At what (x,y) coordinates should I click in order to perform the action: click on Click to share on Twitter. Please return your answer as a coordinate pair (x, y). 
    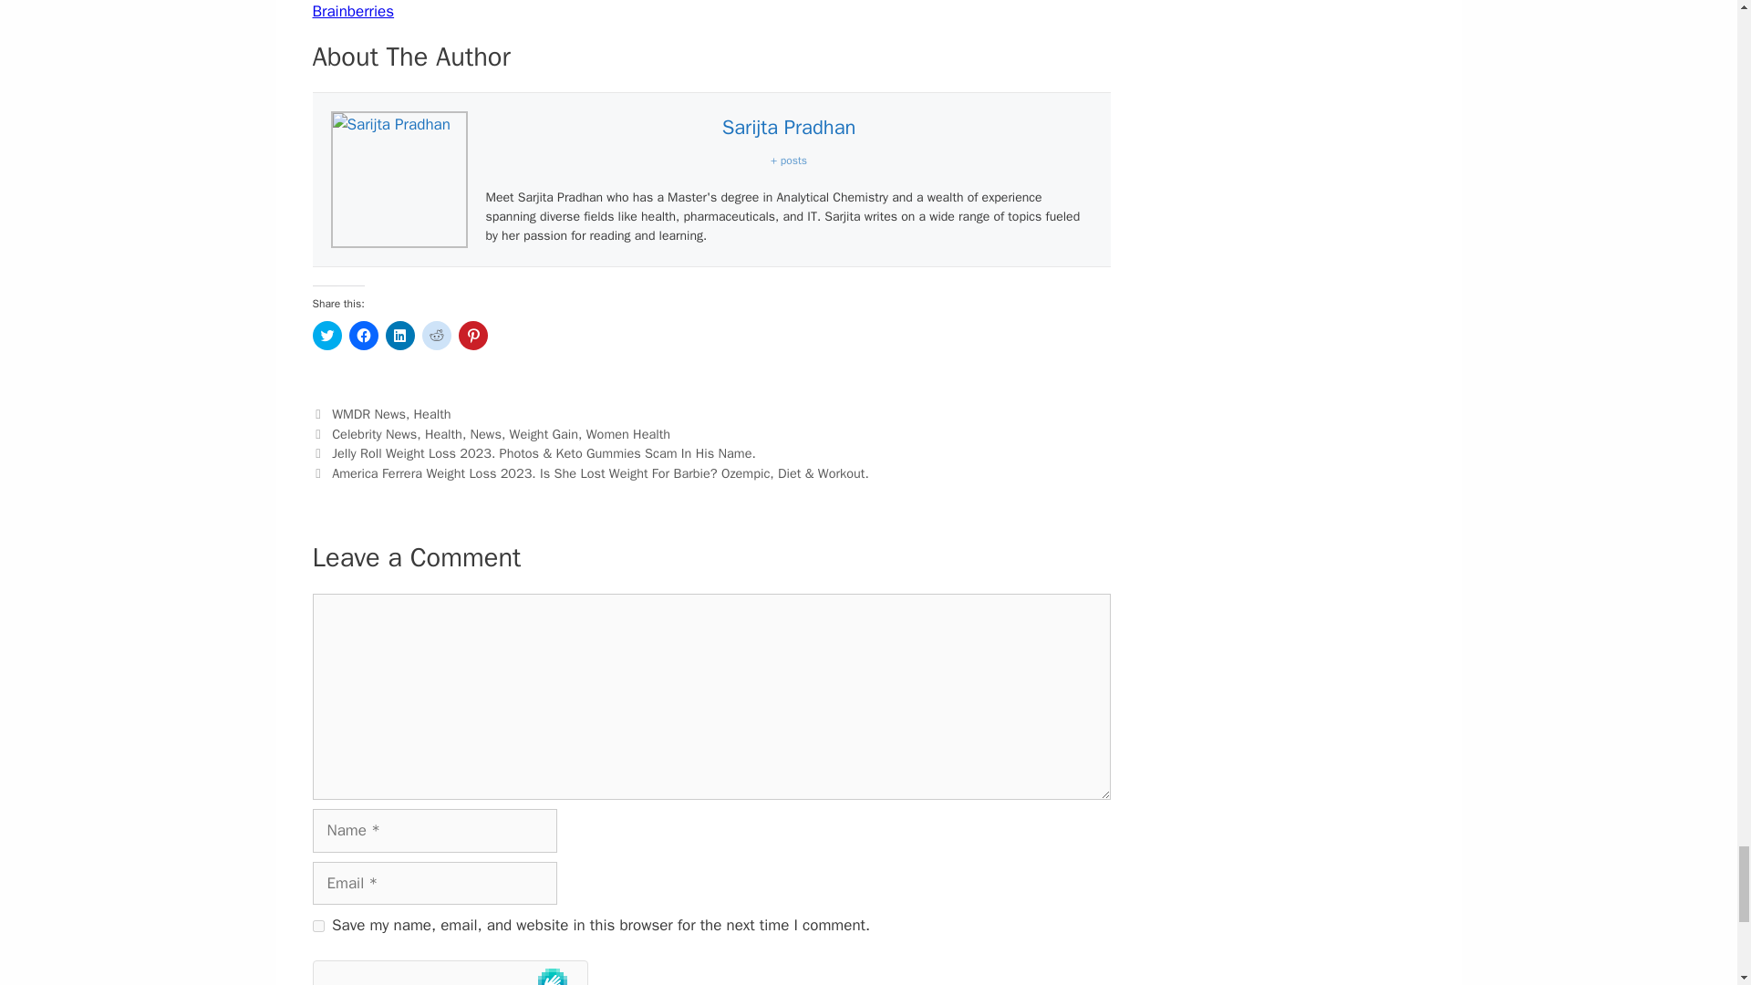
    Looking at the image, I should click on (326, 336).